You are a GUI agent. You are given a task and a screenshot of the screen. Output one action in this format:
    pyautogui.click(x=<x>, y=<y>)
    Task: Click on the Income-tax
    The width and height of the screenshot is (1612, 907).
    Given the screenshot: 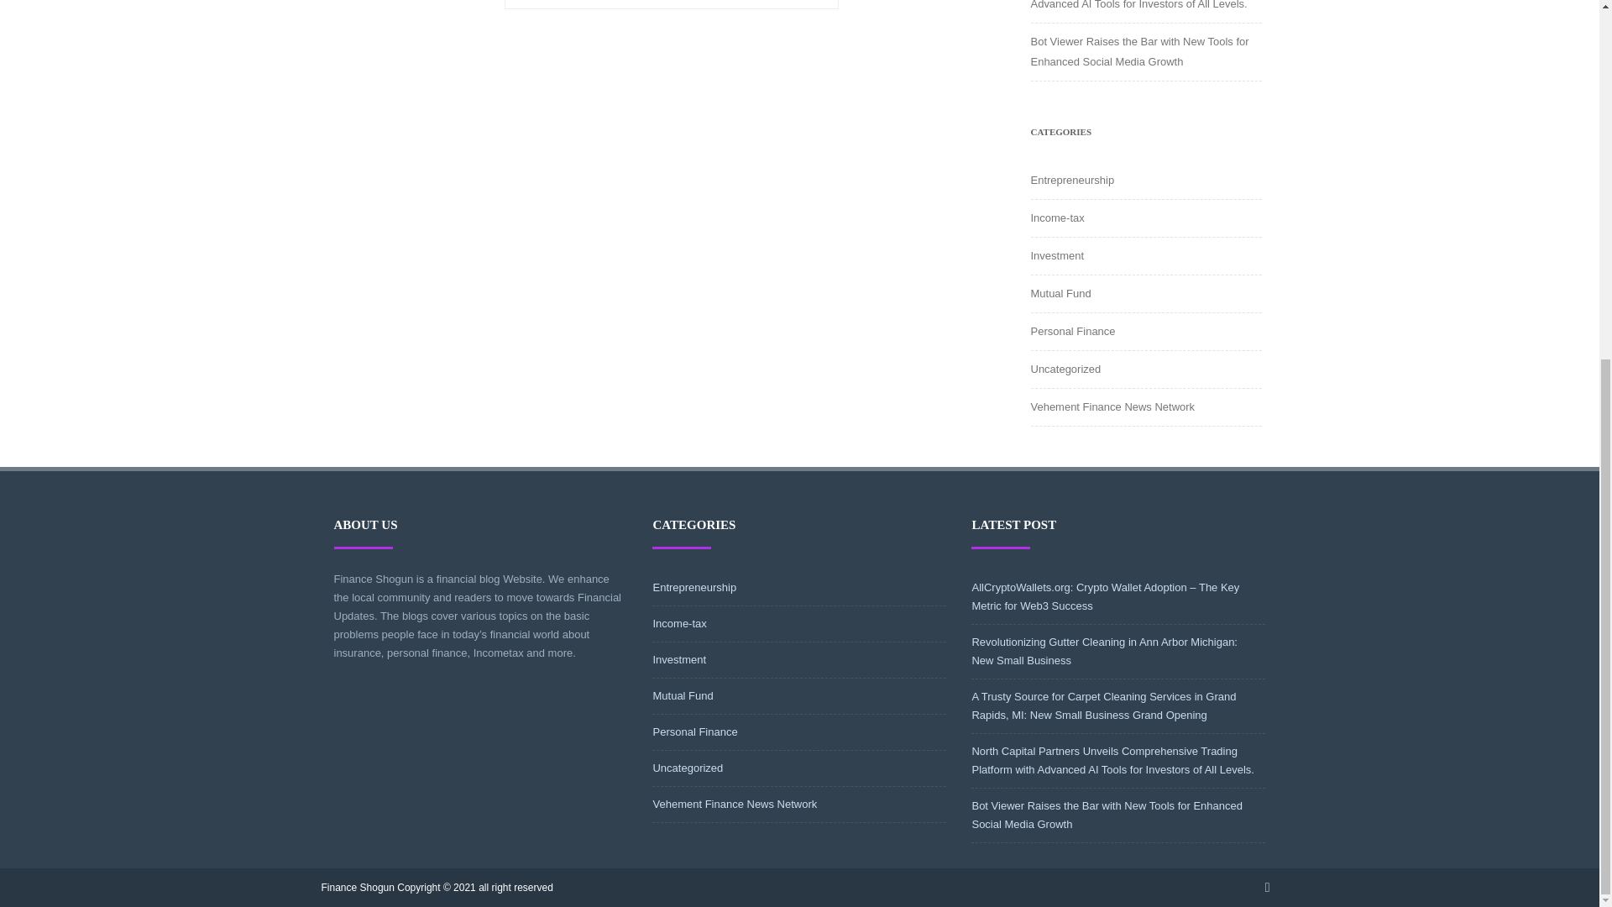 What is the action you would take?
    pyautogui.click(x=1058, y=217)
    